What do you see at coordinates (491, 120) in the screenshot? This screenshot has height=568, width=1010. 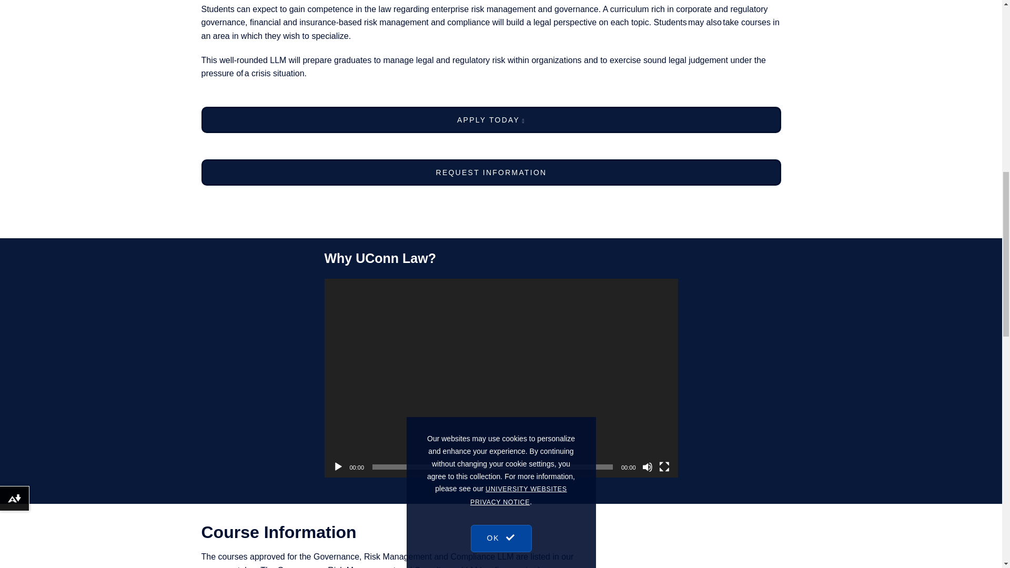 I see `APPLY TODAY` at bounding box center [491, 120].